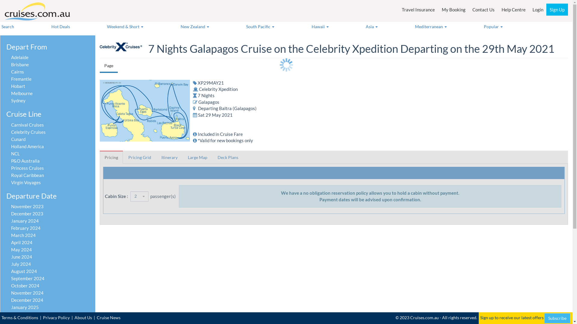  What do you see at coordinates (557, 318) in the screenshot?
I see `Subscribe` at bounding box center [557, 318].